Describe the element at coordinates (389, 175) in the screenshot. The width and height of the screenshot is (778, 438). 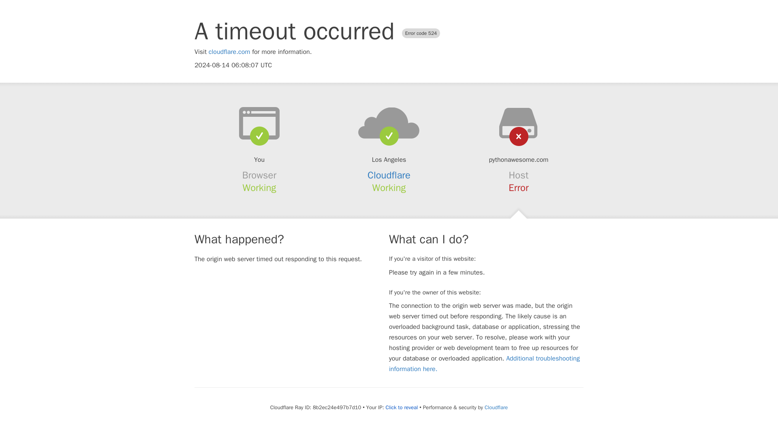
I see `Cloudflare` at that location.